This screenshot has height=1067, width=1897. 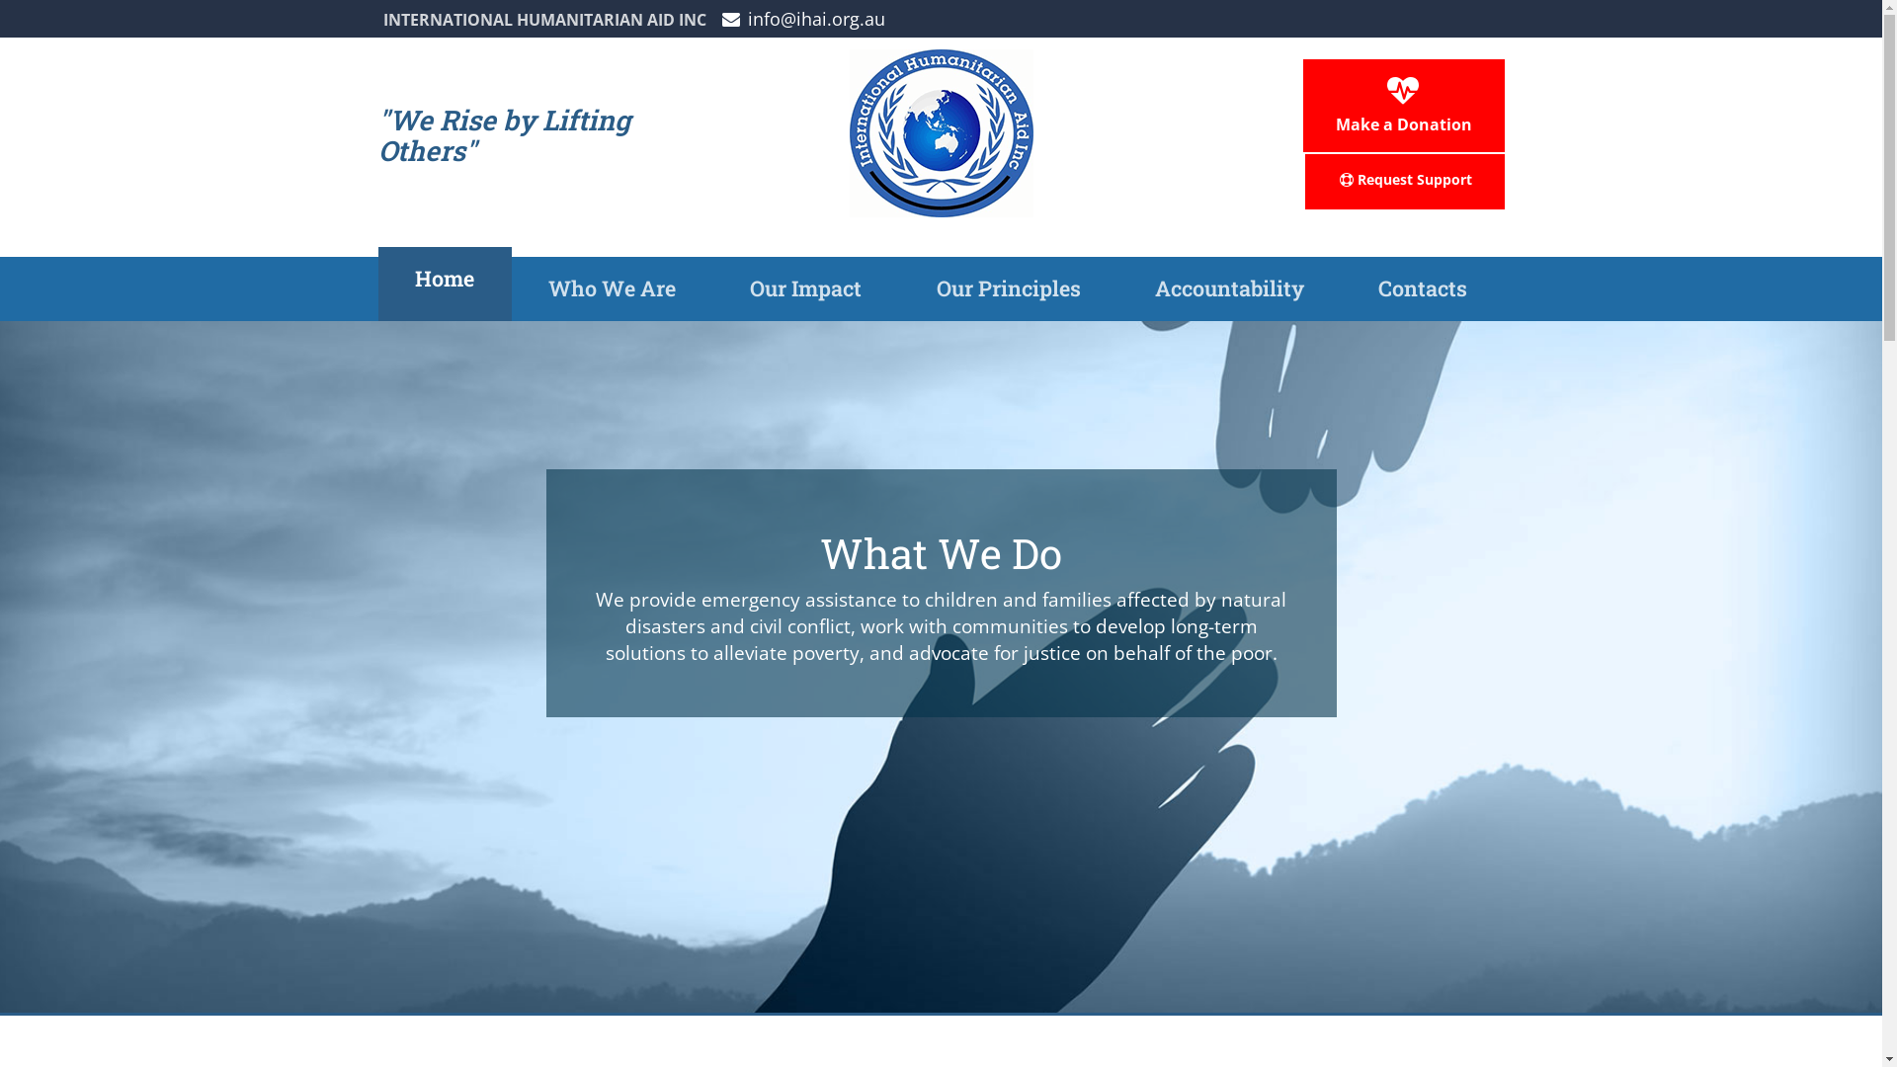 I want to click on Who We Are, so click(x=613, y=288).